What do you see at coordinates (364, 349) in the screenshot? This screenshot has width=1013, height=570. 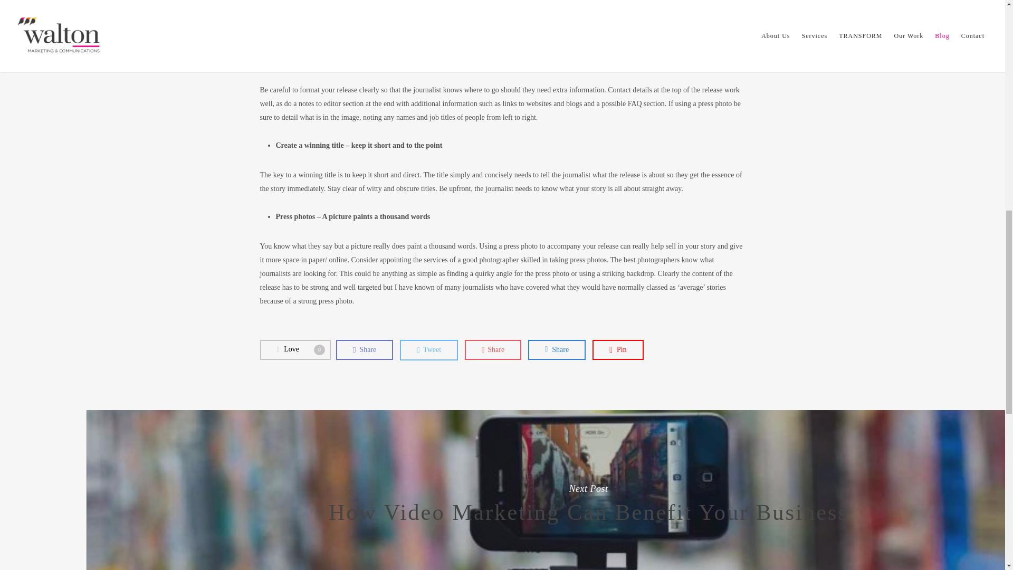 I see `Share this` at bounding box center [364, 349].